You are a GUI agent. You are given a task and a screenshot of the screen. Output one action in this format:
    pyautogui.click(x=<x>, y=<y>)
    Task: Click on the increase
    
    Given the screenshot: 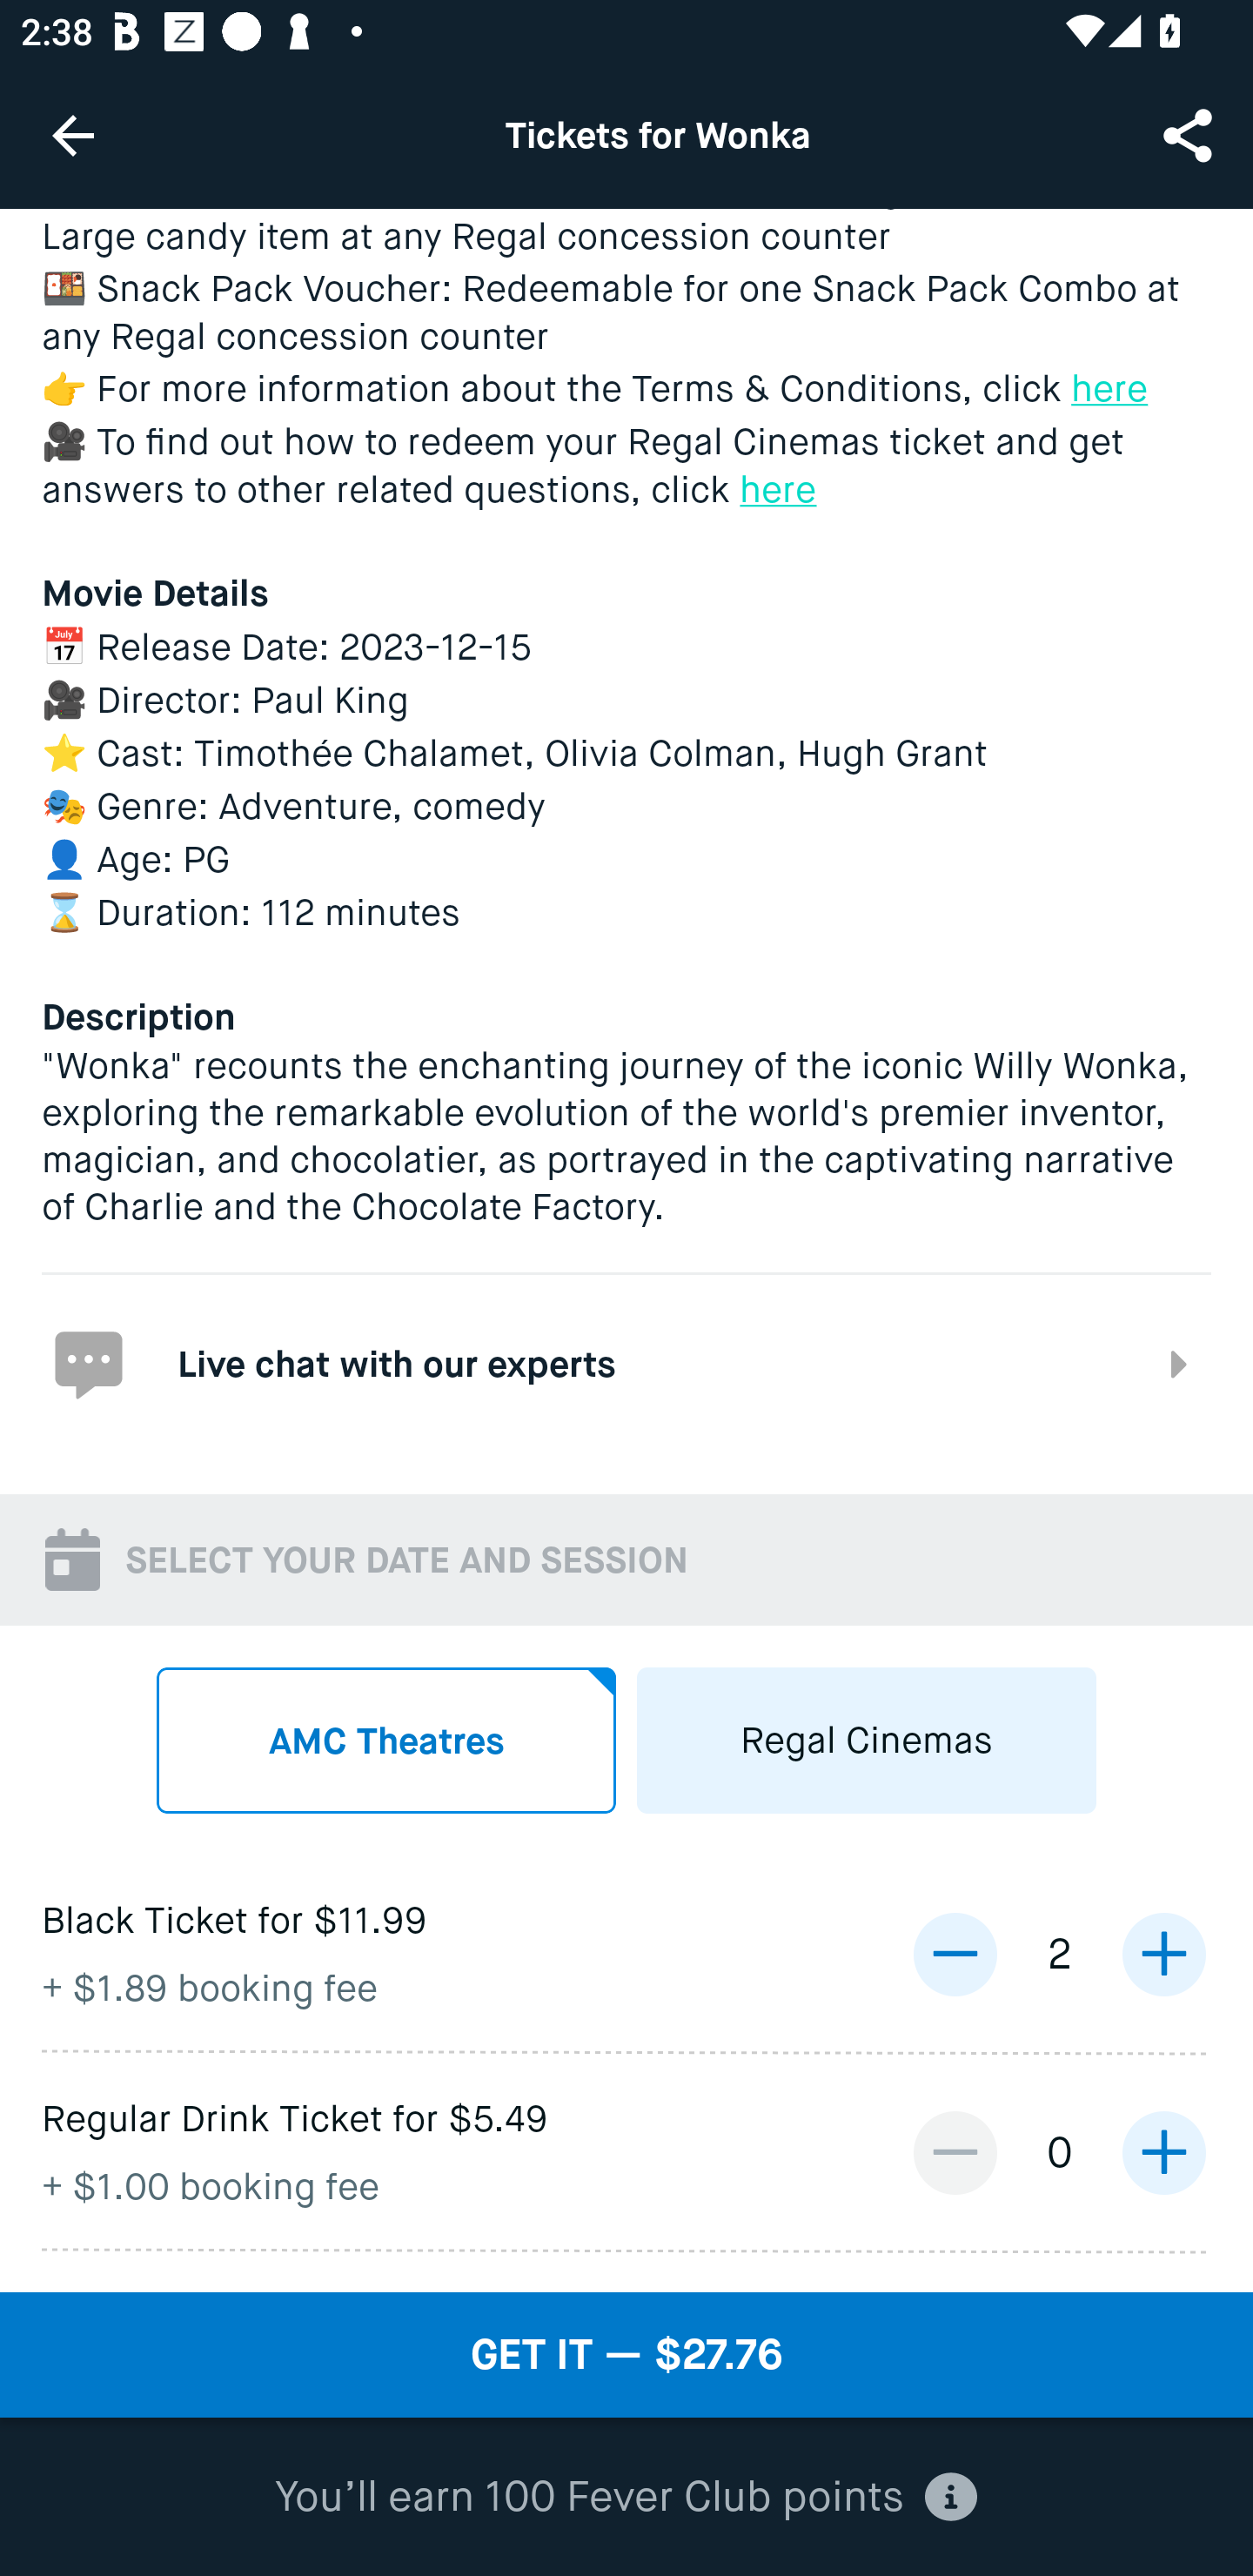 What is the action you would take?
    pyautogui.click(x=1163, y=2151)
    